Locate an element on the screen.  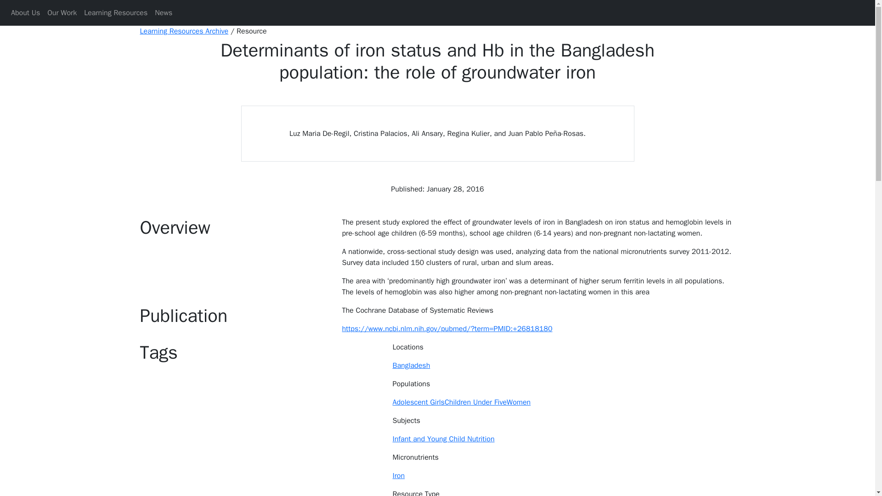
Women is located at coordinates (518, 402).